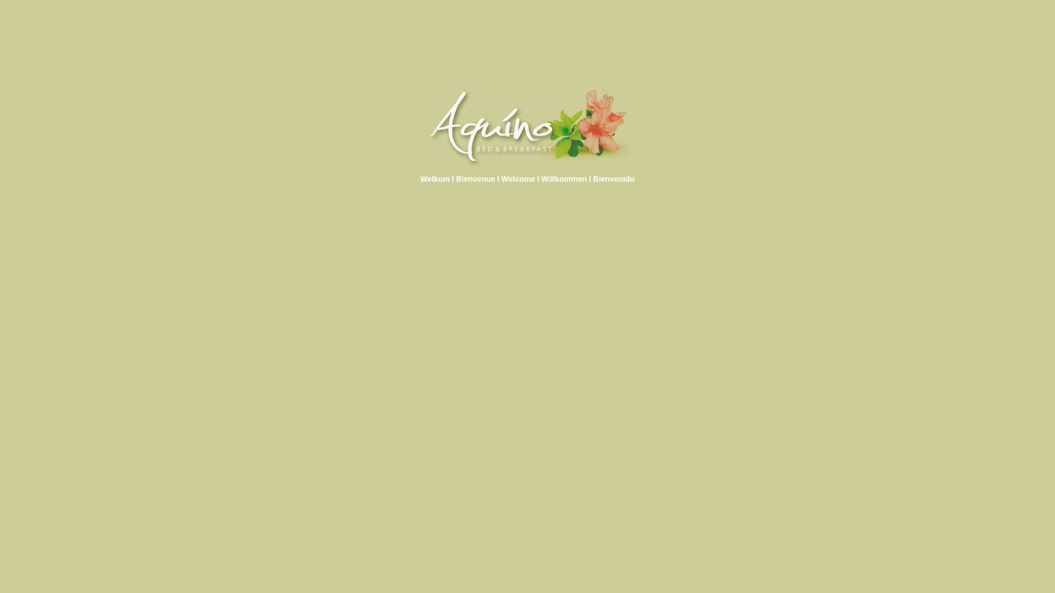 This screenshot has width=1055, height=593. I want to click on Bienvenido, so click(614, 179).